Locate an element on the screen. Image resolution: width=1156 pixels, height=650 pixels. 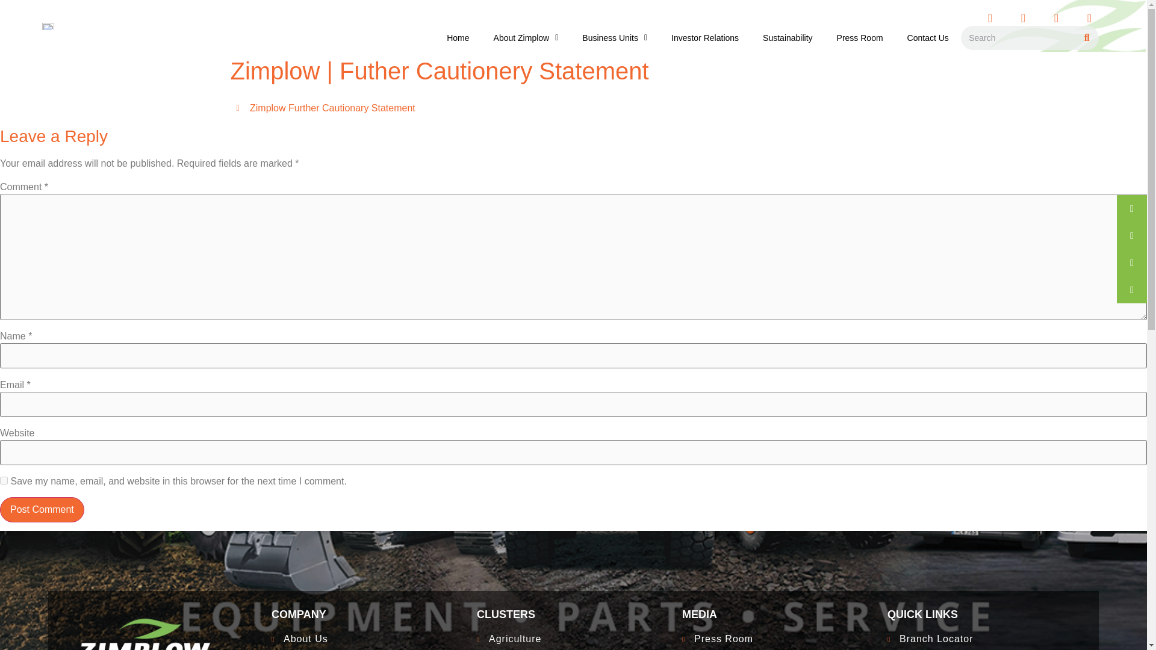
CLUSTERS is located at coordinates (984, 640).